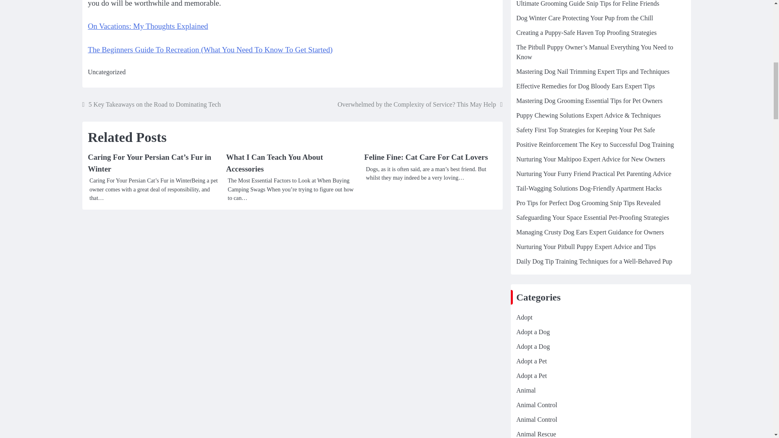 This screenshot has height=438, width=779. What do you see at coordinates (274, 163) in the screenshot?
I see `What I Can Teach You About Accessories` at bounding box center [274, 163].